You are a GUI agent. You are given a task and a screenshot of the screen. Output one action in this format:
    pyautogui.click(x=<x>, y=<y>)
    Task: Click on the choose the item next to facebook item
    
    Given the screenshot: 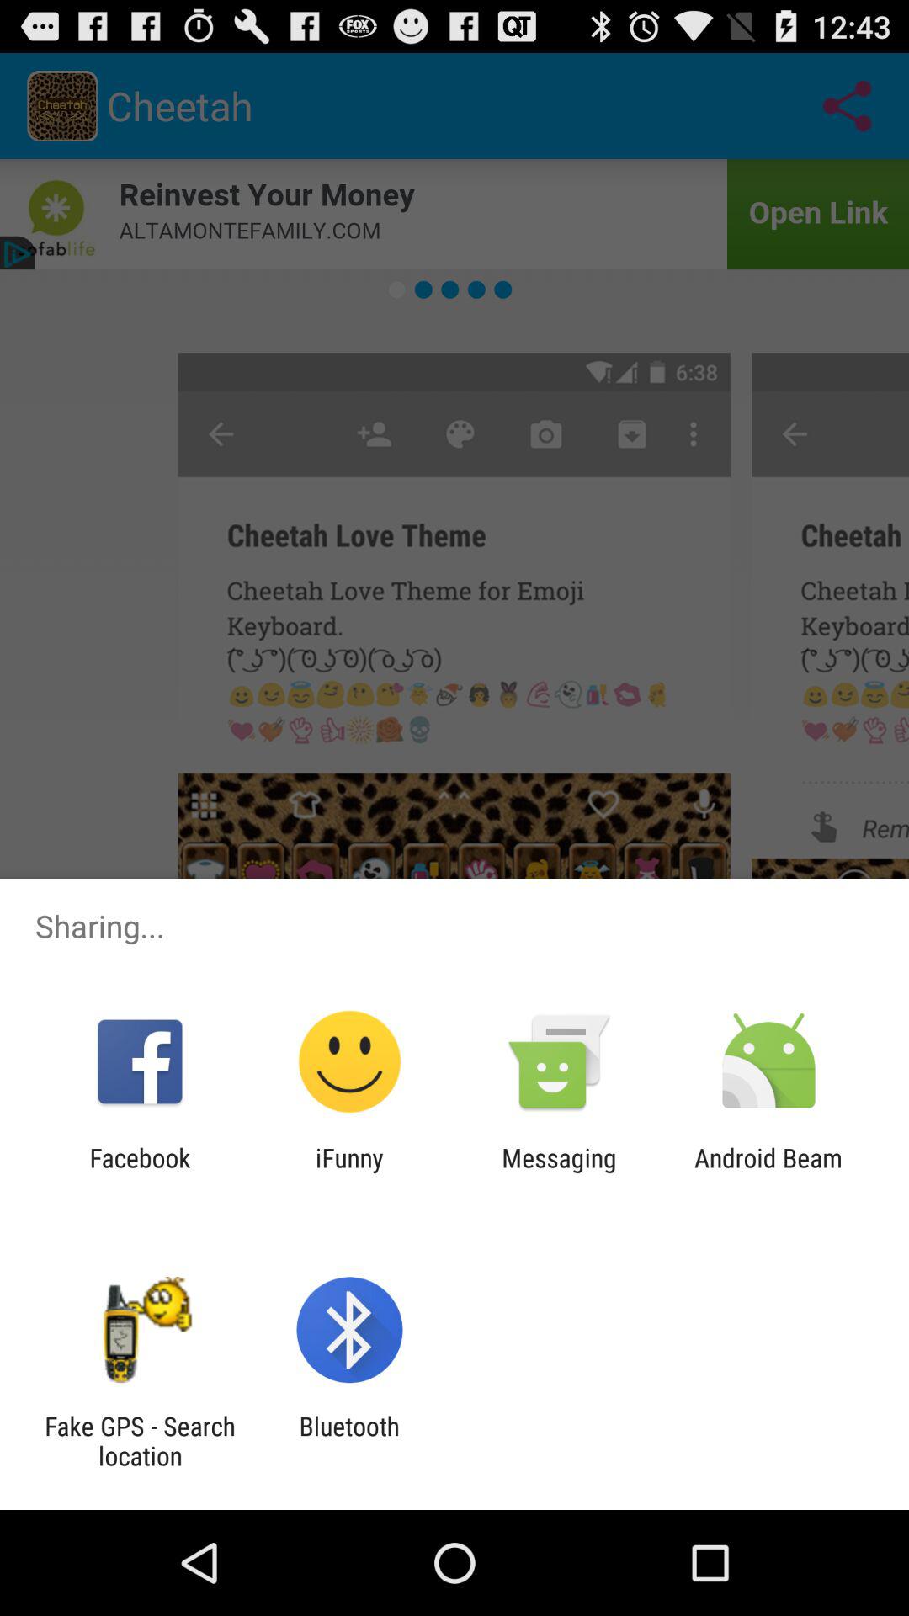 What is the action you would take?
    pyautogui.click(x=349, y=1172)
    